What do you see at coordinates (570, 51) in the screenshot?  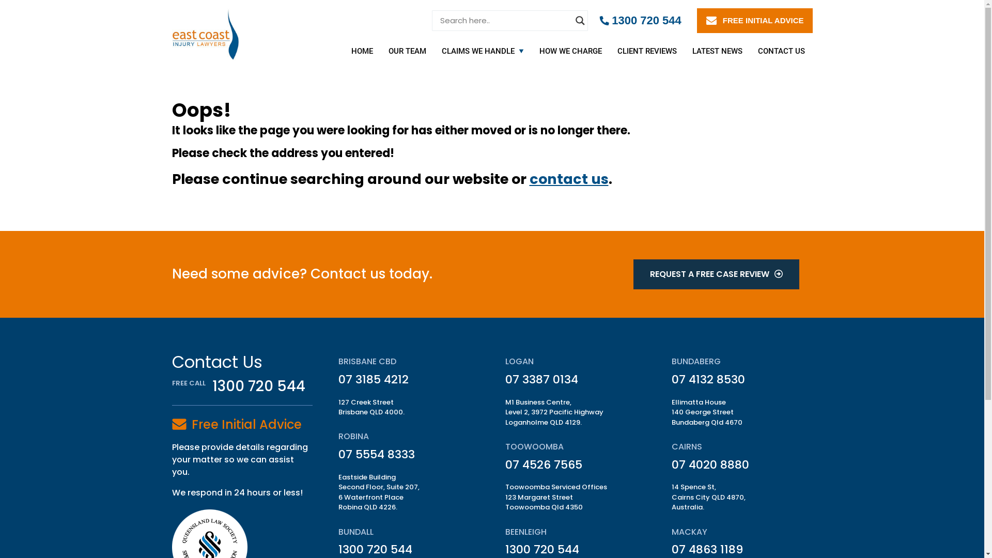 I see `HOW WE CHARGE` at bounding box center [570, 51].